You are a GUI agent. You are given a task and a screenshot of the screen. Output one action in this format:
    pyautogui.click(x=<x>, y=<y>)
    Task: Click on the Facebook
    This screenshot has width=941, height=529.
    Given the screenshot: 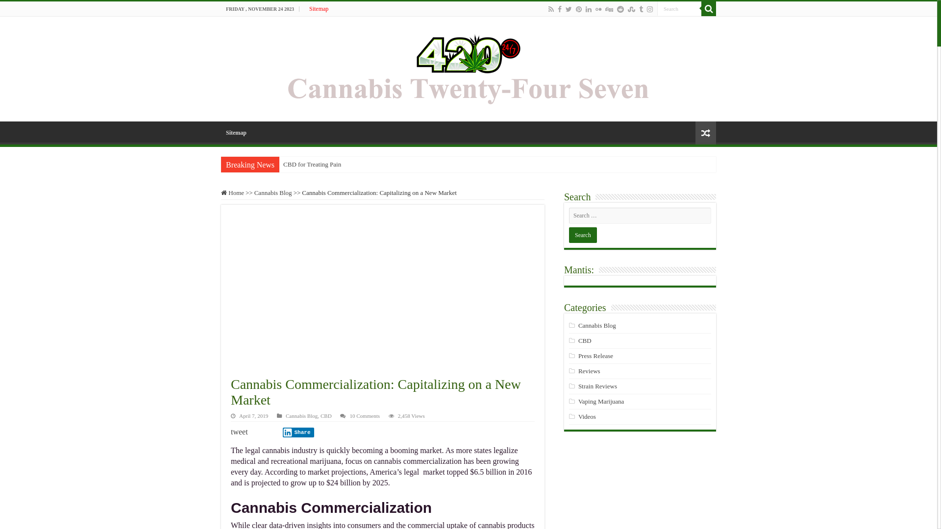 What is the action you would take?
    pyautogui.click(x=560, y=9)
    